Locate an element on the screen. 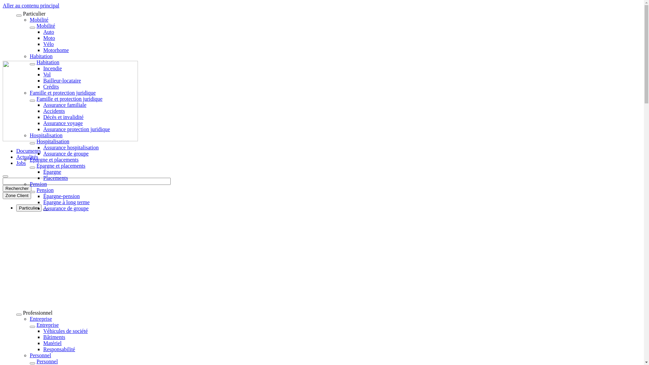  Bailleur-locataire is located at coordinates (62, 80).